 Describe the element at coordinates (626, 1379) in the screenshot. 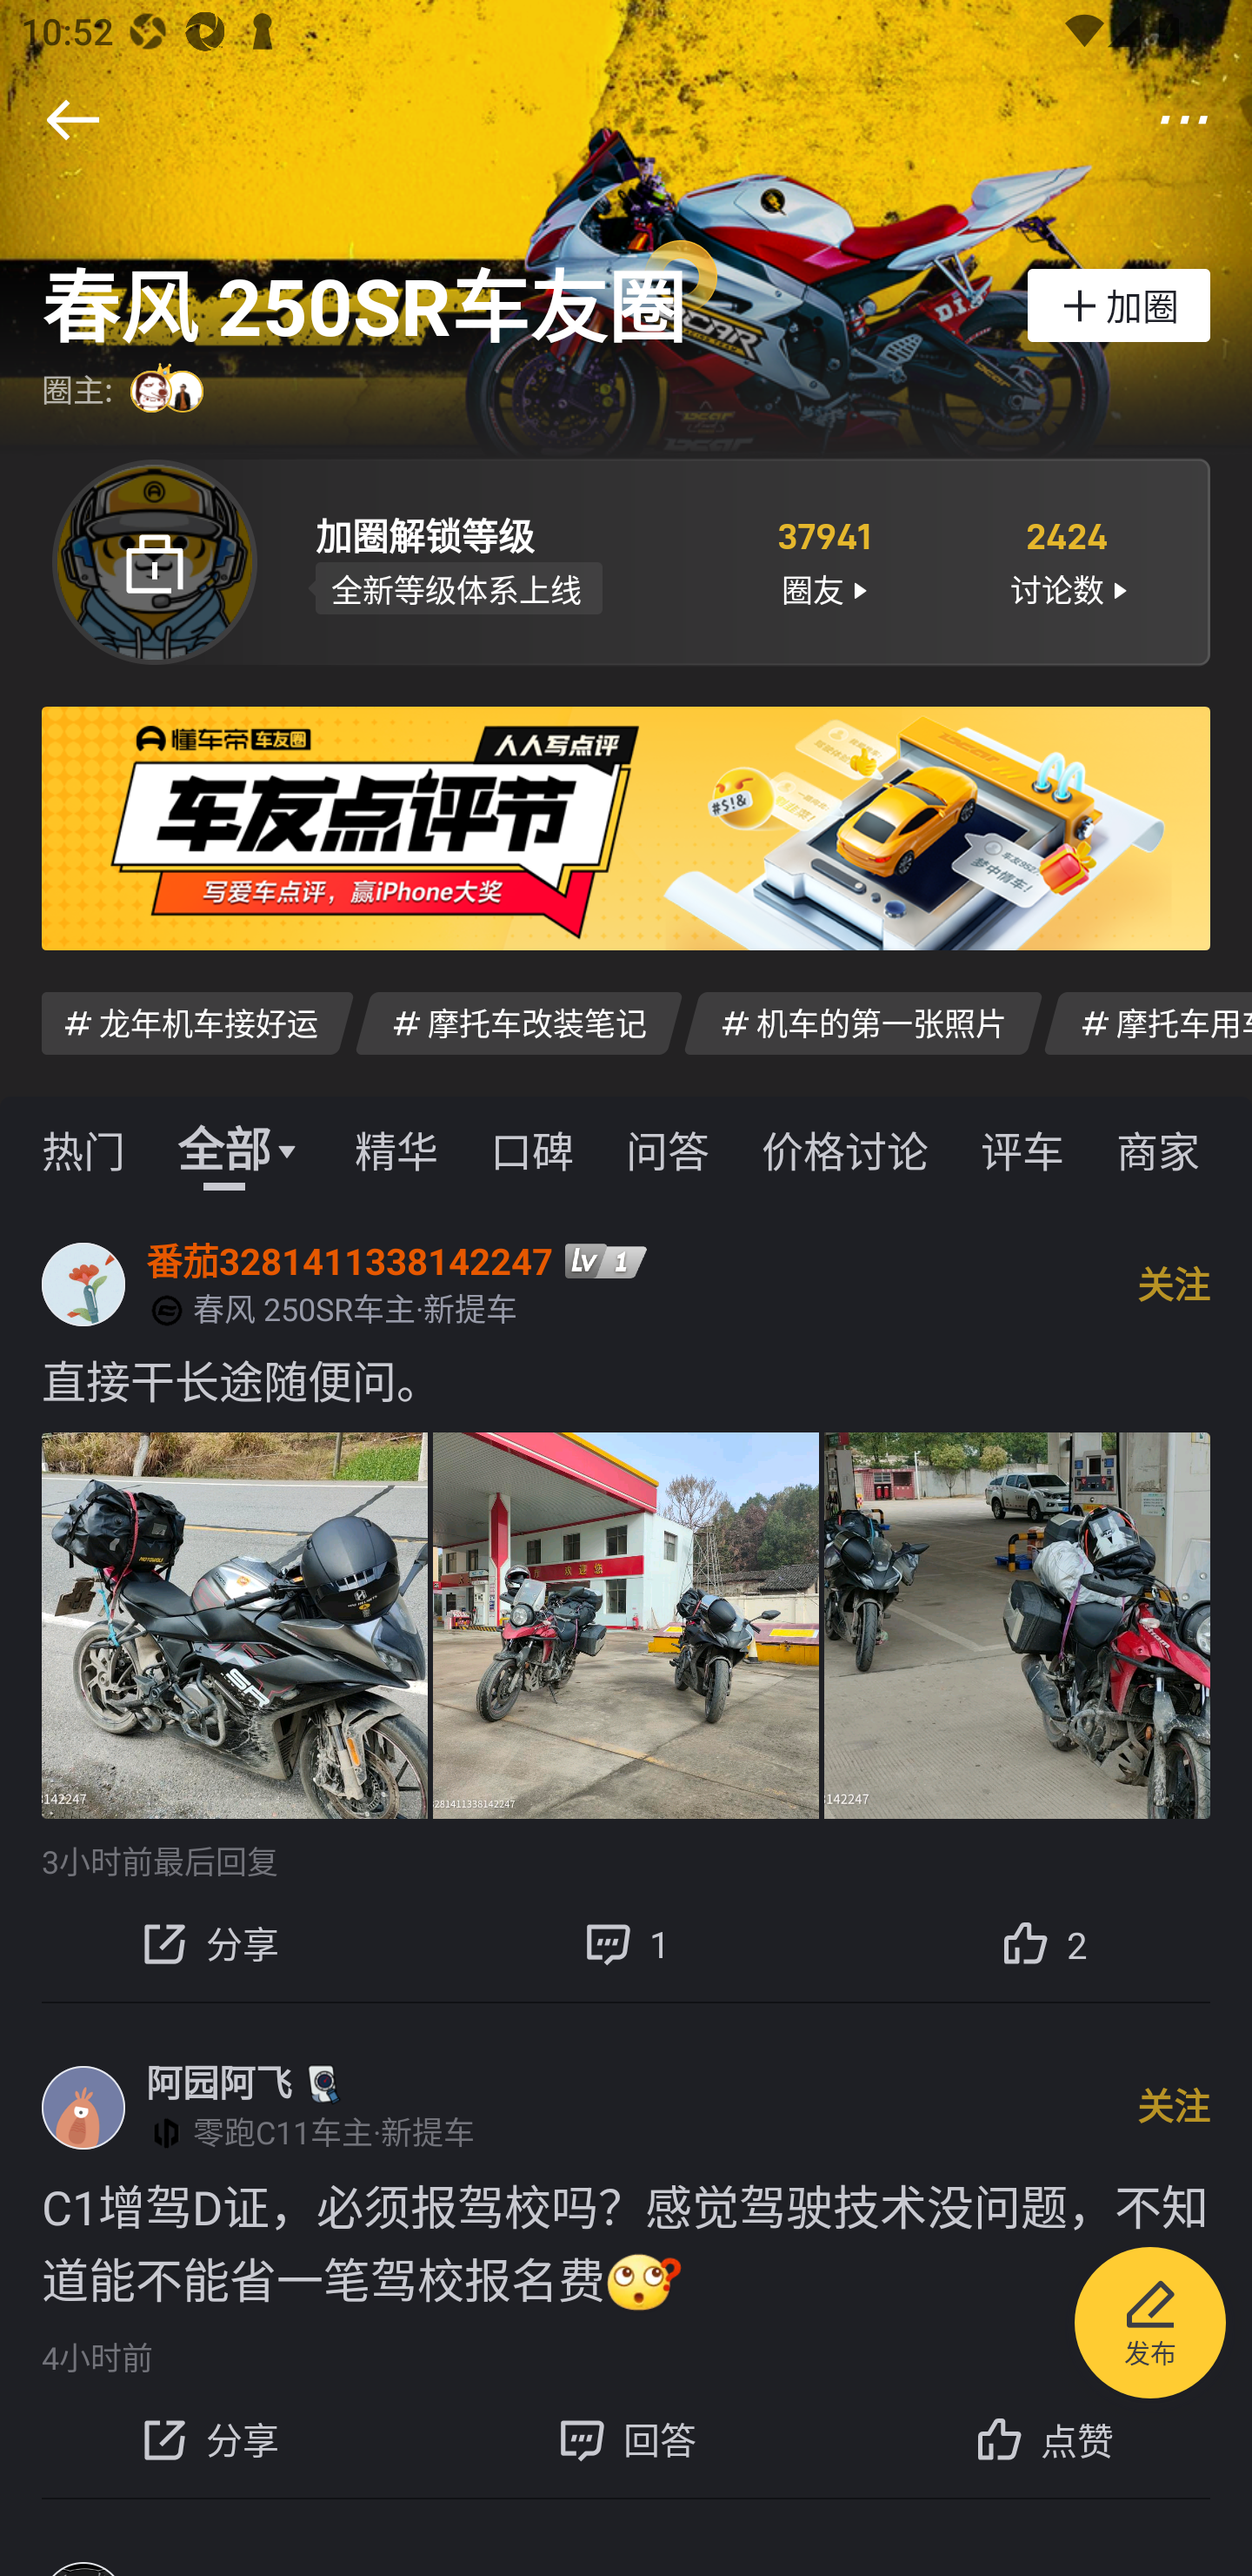

I see `直接干长途随便问。` at that location.